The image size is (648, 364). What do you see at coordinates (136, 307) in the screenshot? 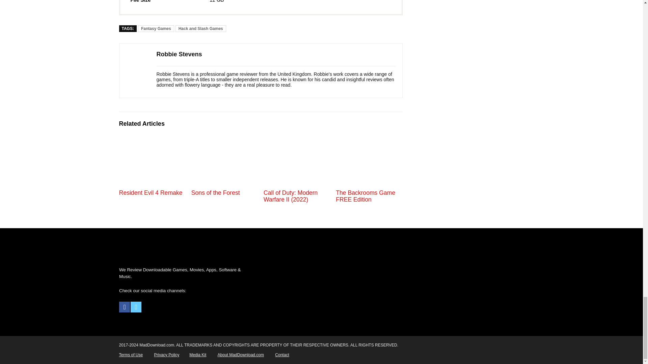
I see `MadDownload Twitter Page` at bounding box center [136, 307].